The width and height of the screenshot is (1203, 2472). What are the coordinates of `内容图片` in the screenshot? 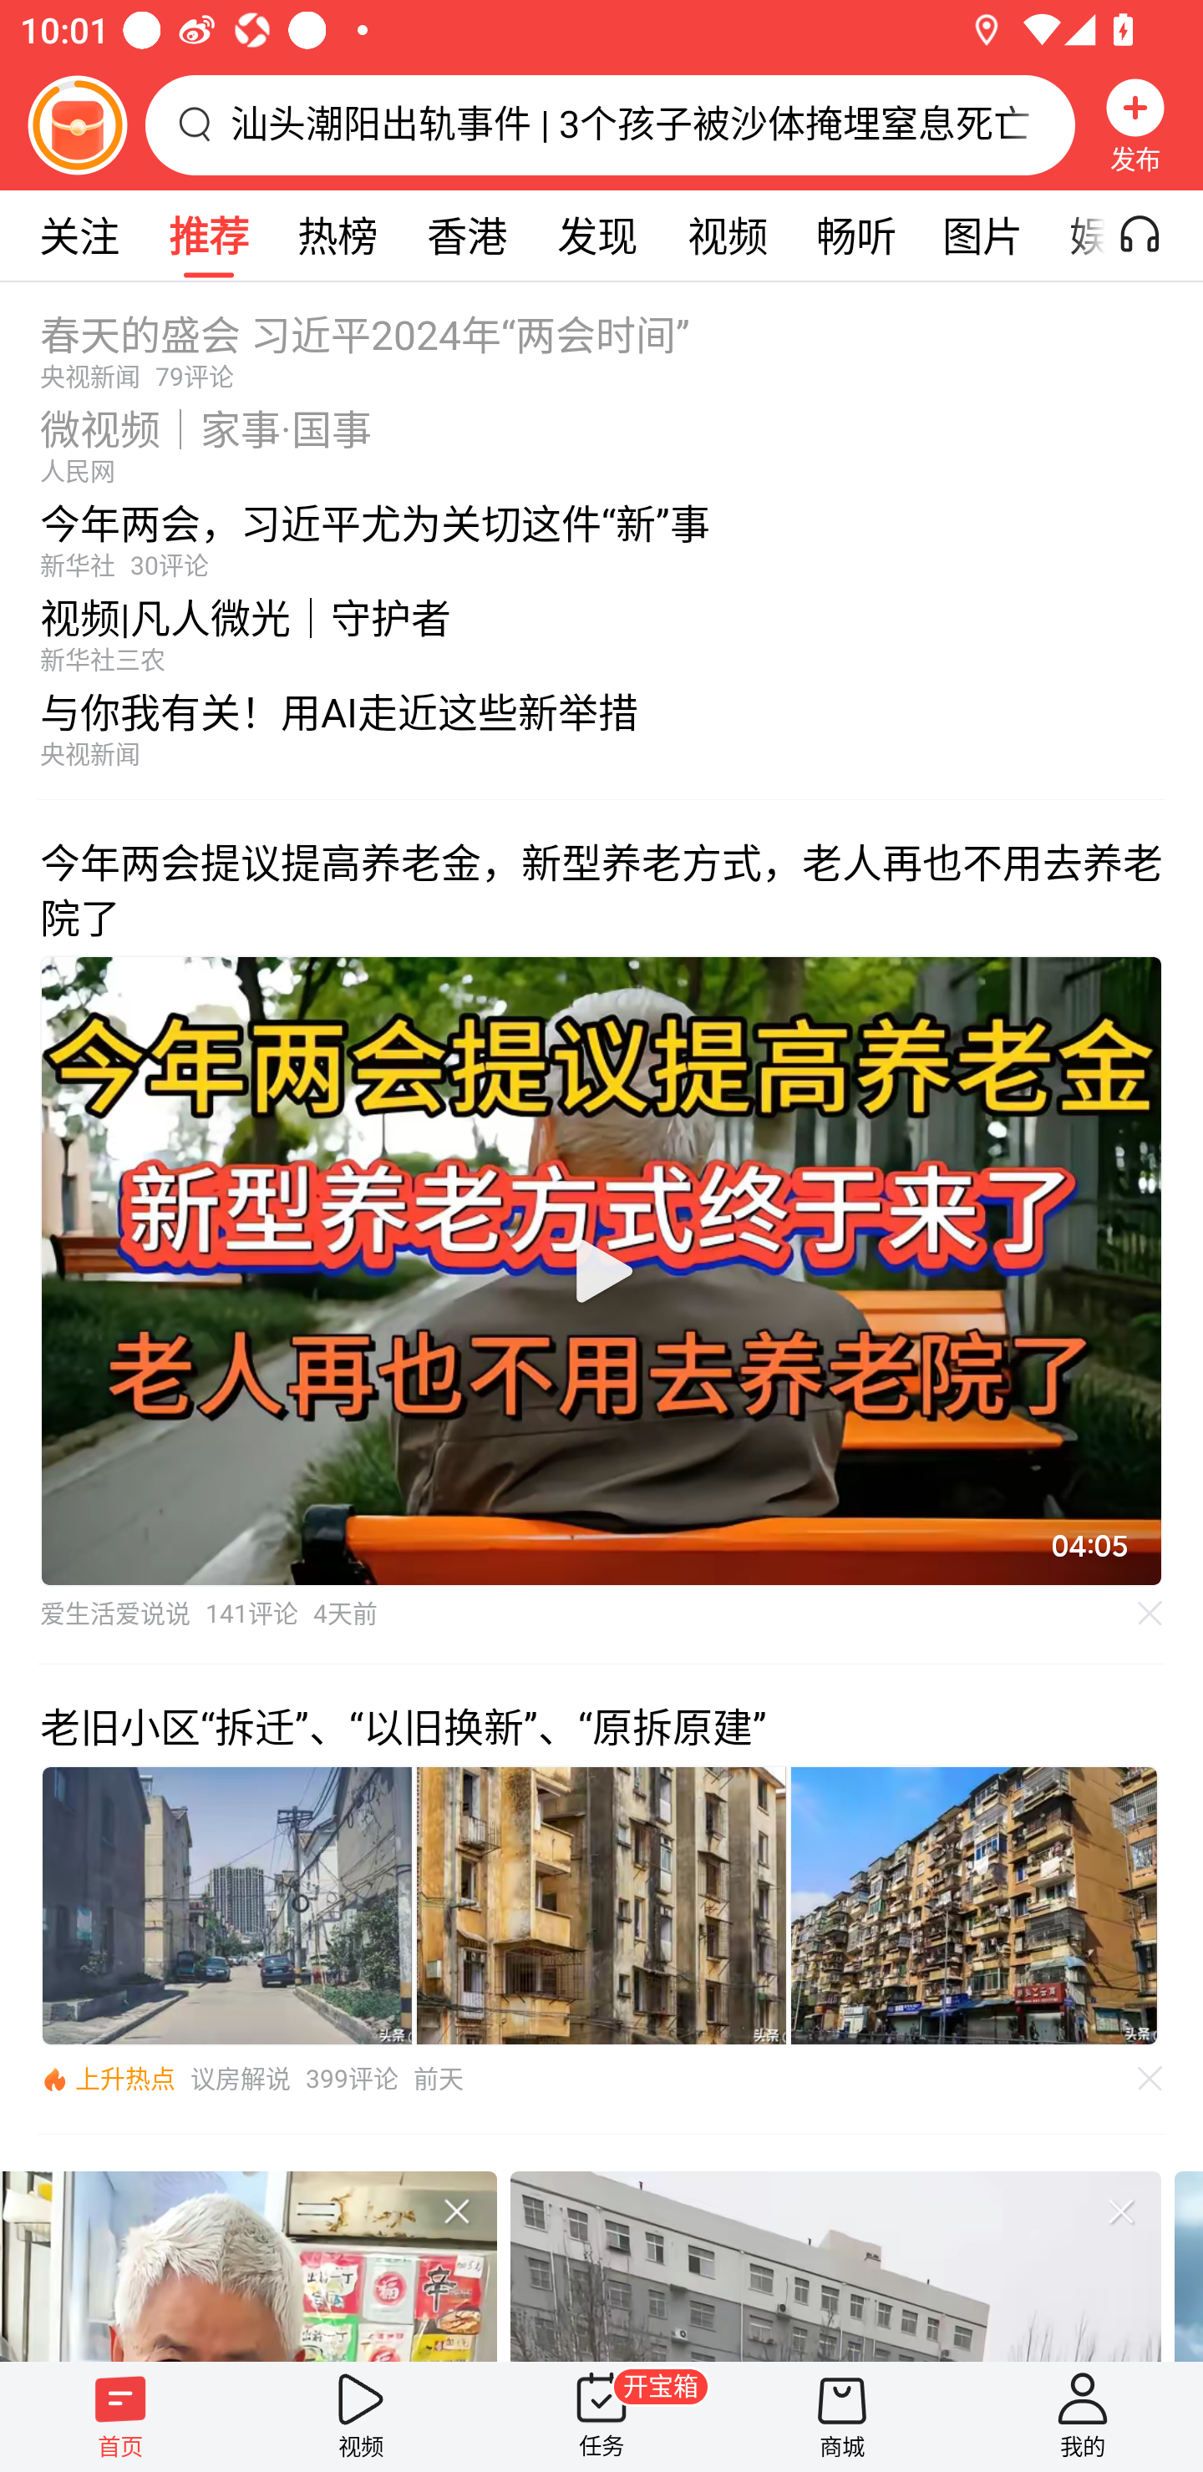 It's located at (226, 1906).